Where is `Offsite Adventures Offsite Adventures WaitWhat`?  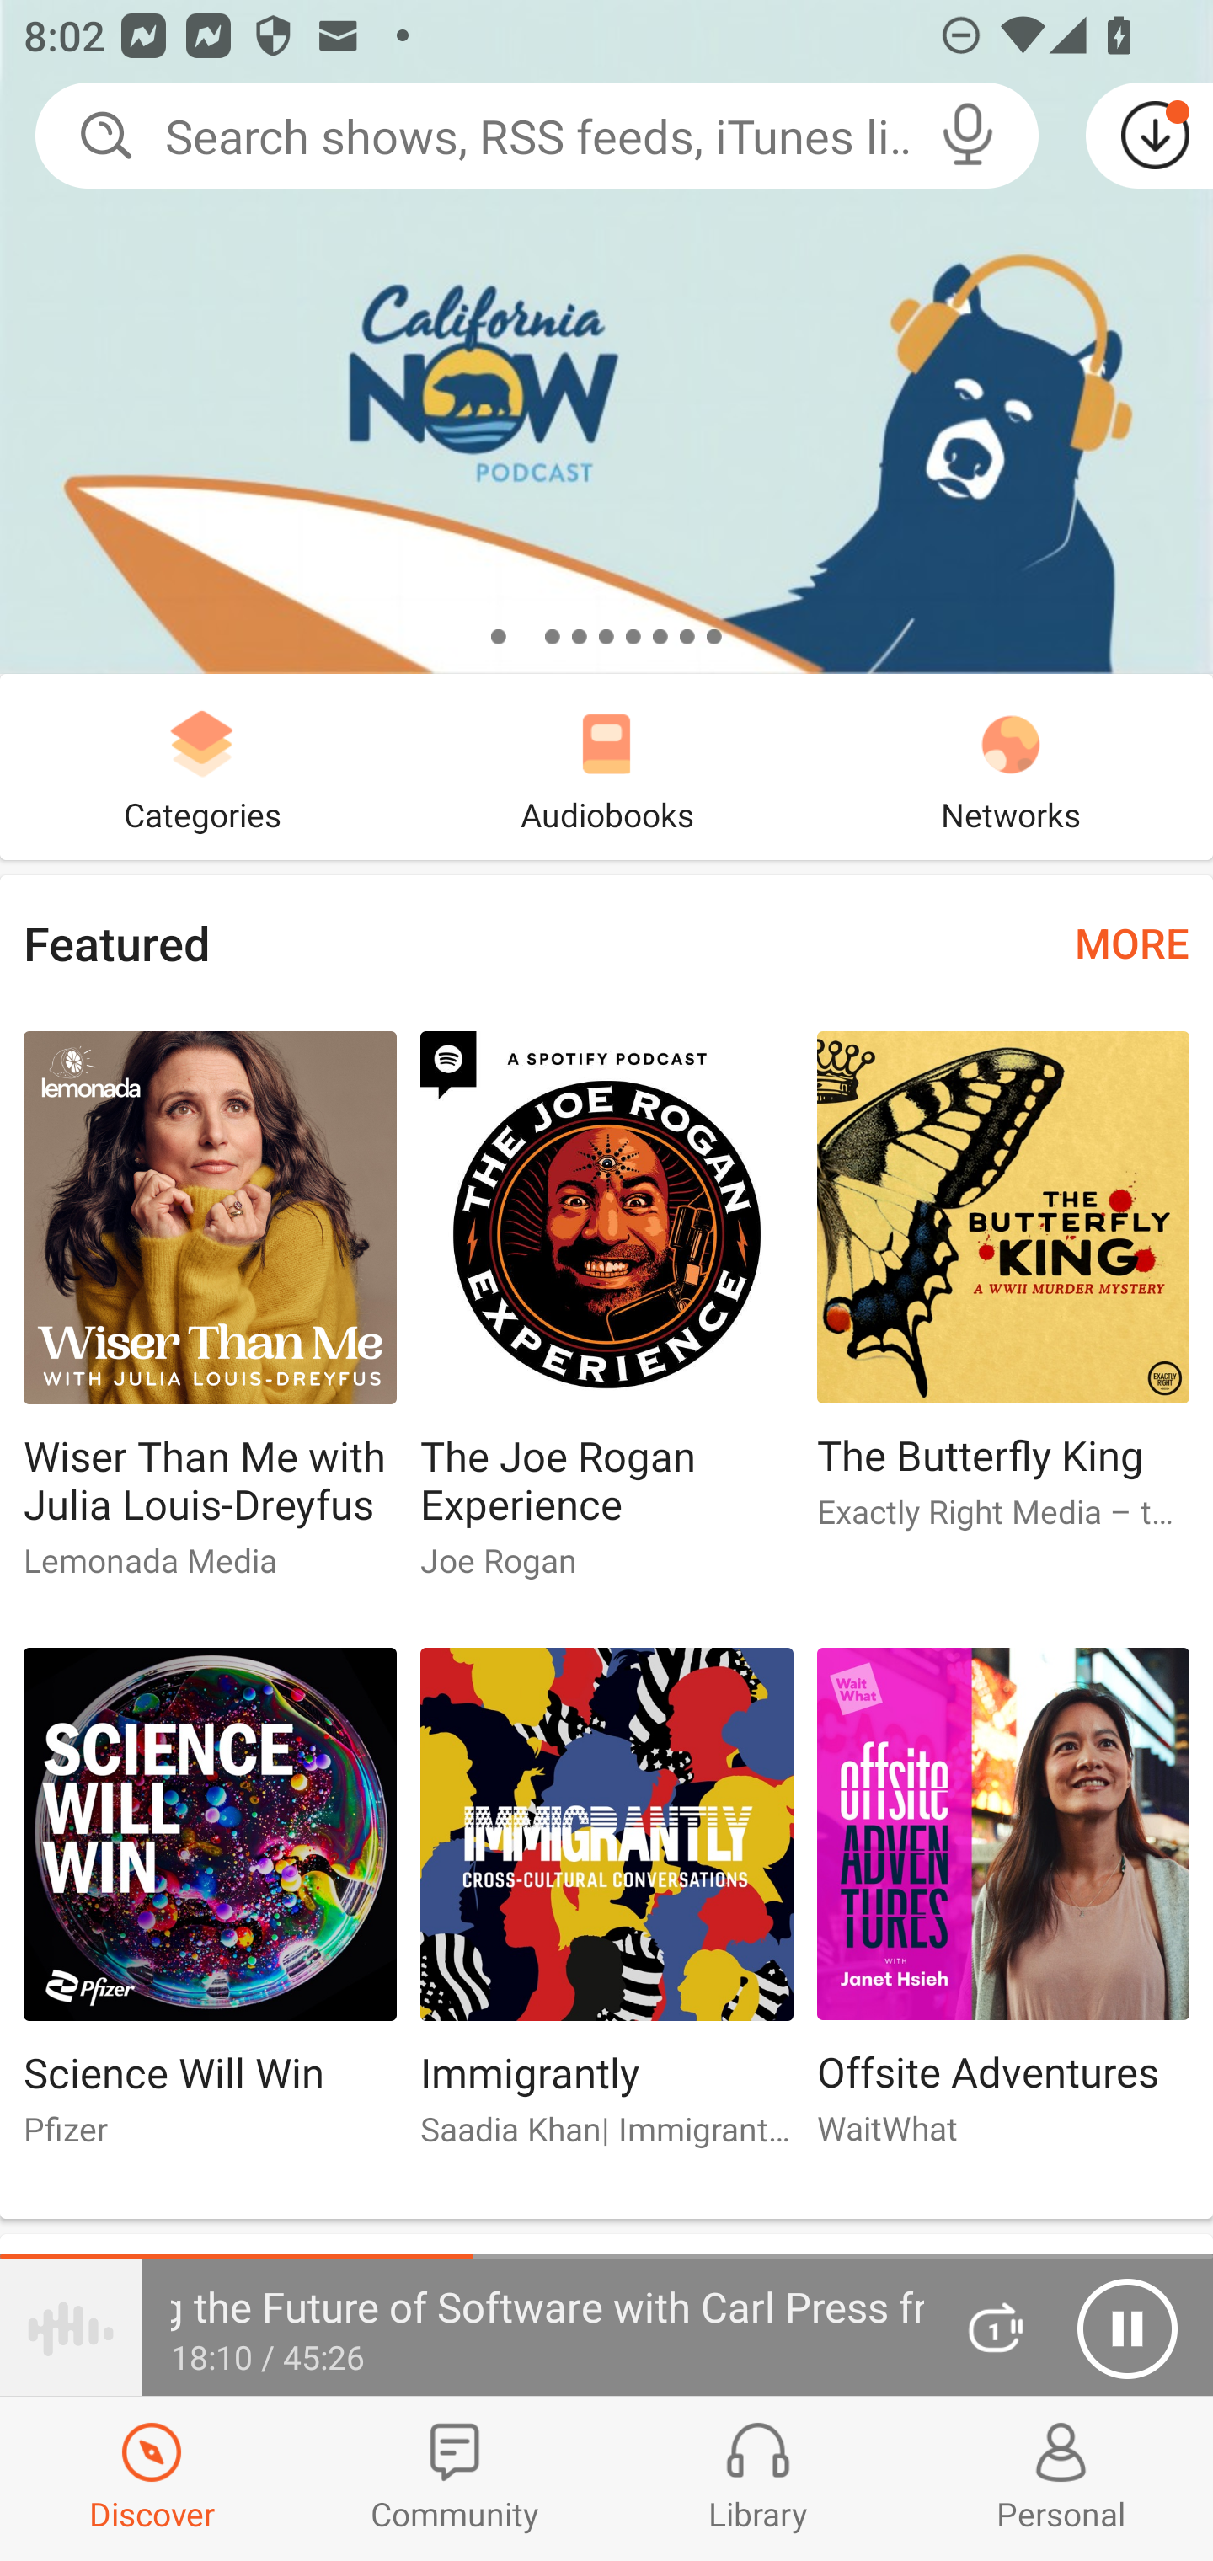 Offsite Adventures Offsite Adventures WaitWhat is located at coordinates (1003, 1910).